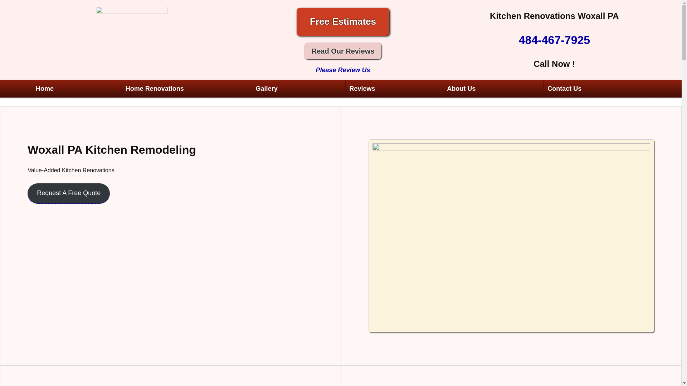  What do you see at coordinates (266, 89) in the screenshot?
I see `Gallery` at bounding box center [266, 89].